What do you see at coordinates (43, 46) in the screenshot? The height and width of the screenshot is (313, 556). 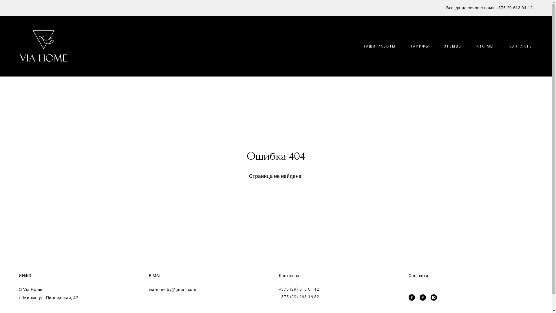 I see `ViaHome` at bounding box center [43, 46].